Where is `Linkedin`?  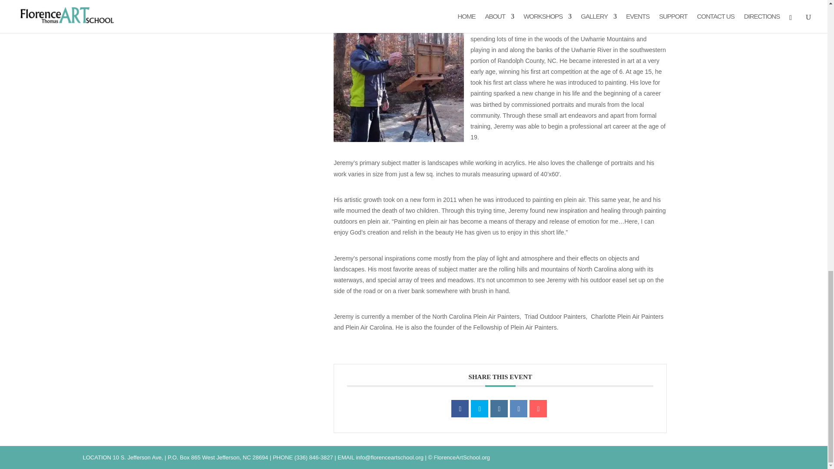
Linkedin is located at coordinates (499, 409).